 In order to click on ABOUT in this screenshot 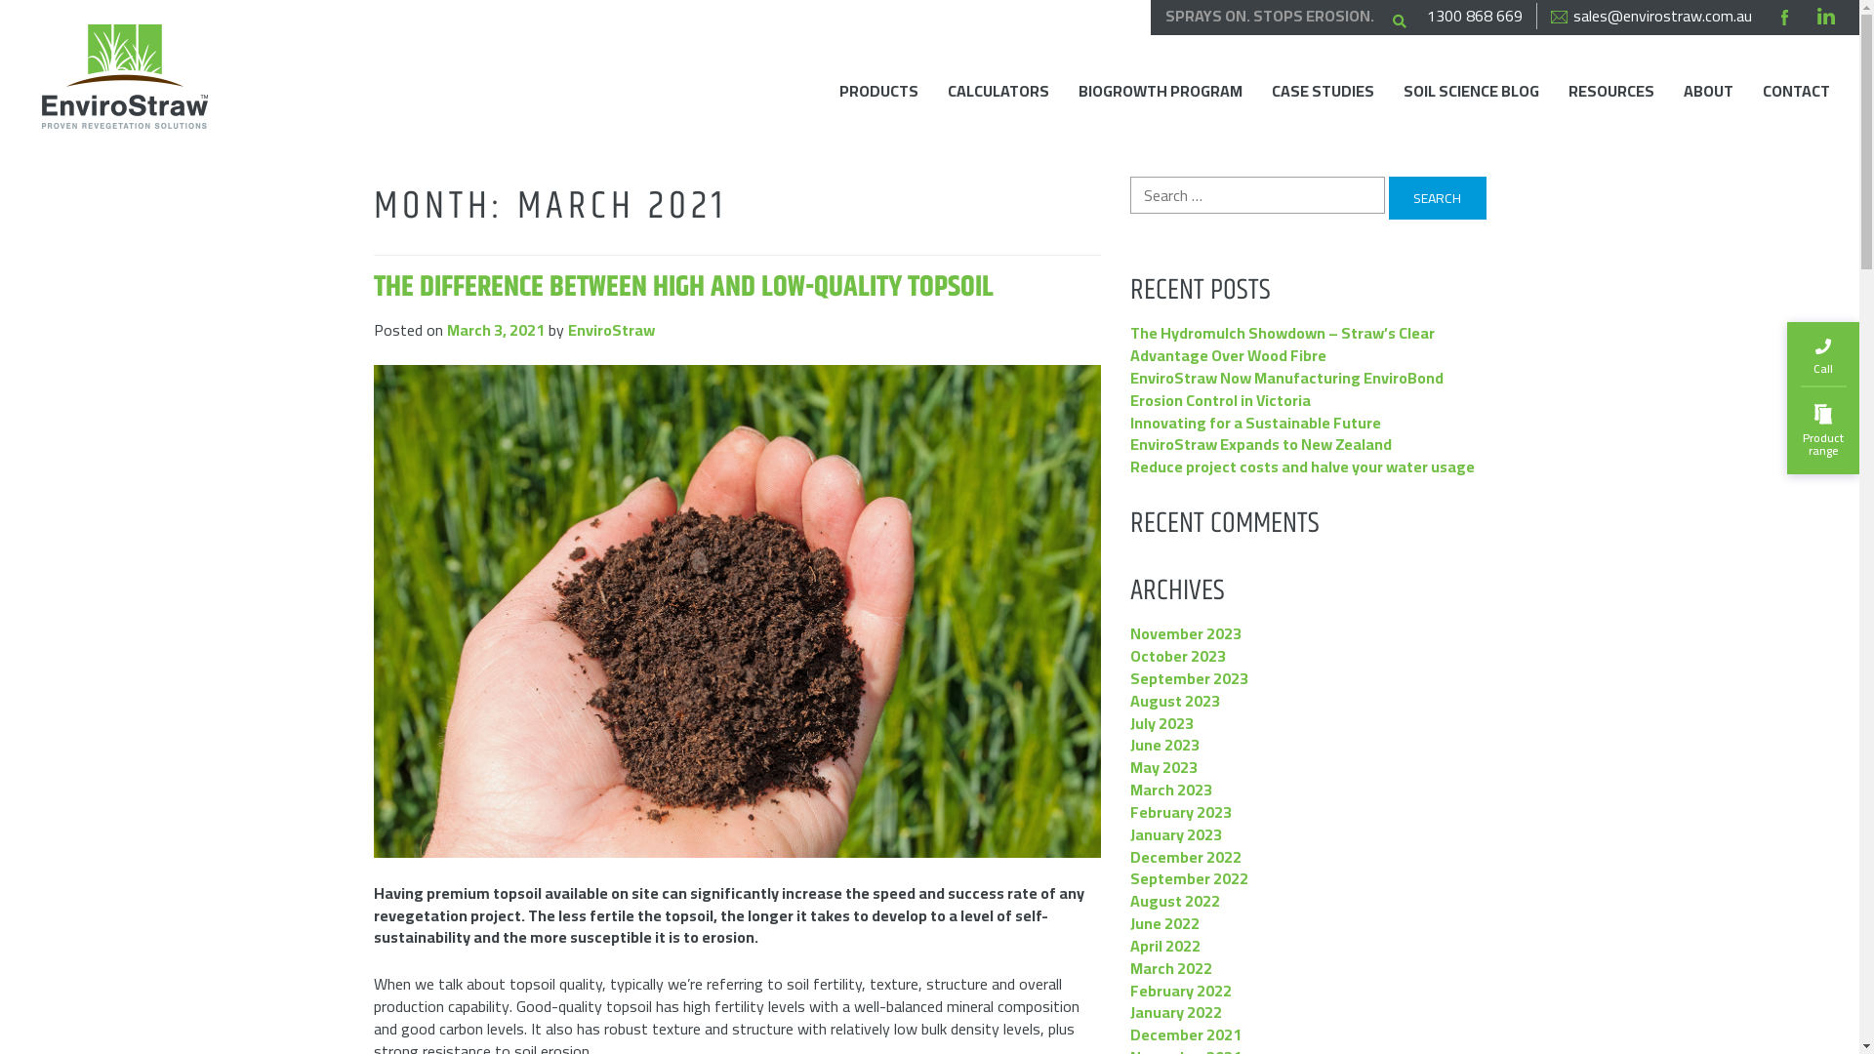, I will do `click(1708, 92)`.